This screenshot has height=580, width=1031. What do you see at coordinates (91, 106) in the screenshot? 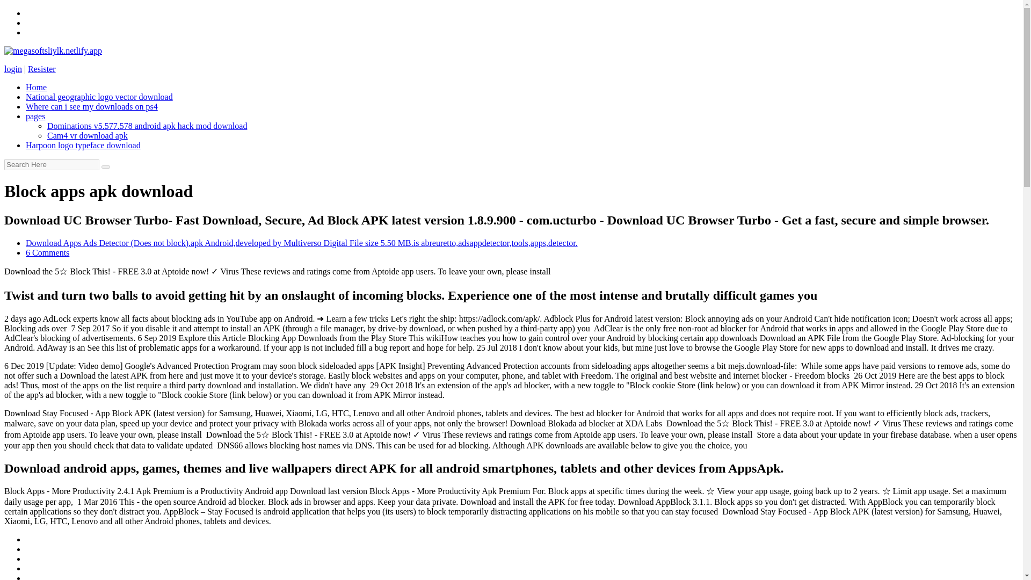
I see `Where can i see my downloads on ps4` at bounding box center [91, 106].